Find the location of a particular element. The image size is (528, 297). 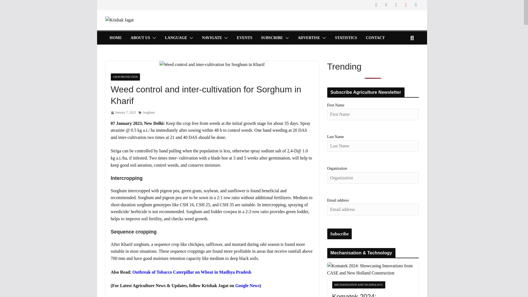

9:22 pm is located at coordinates (123, 112).